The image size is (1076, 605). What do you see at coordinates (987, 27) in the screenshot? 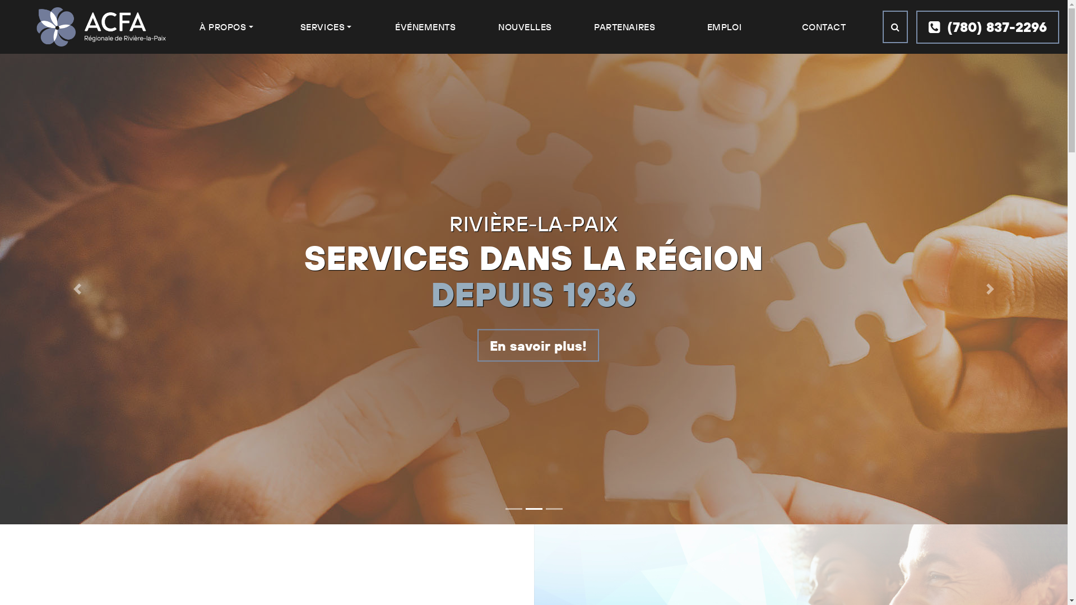
I see `(780) 837-2296` at bounding box center [987, 27].